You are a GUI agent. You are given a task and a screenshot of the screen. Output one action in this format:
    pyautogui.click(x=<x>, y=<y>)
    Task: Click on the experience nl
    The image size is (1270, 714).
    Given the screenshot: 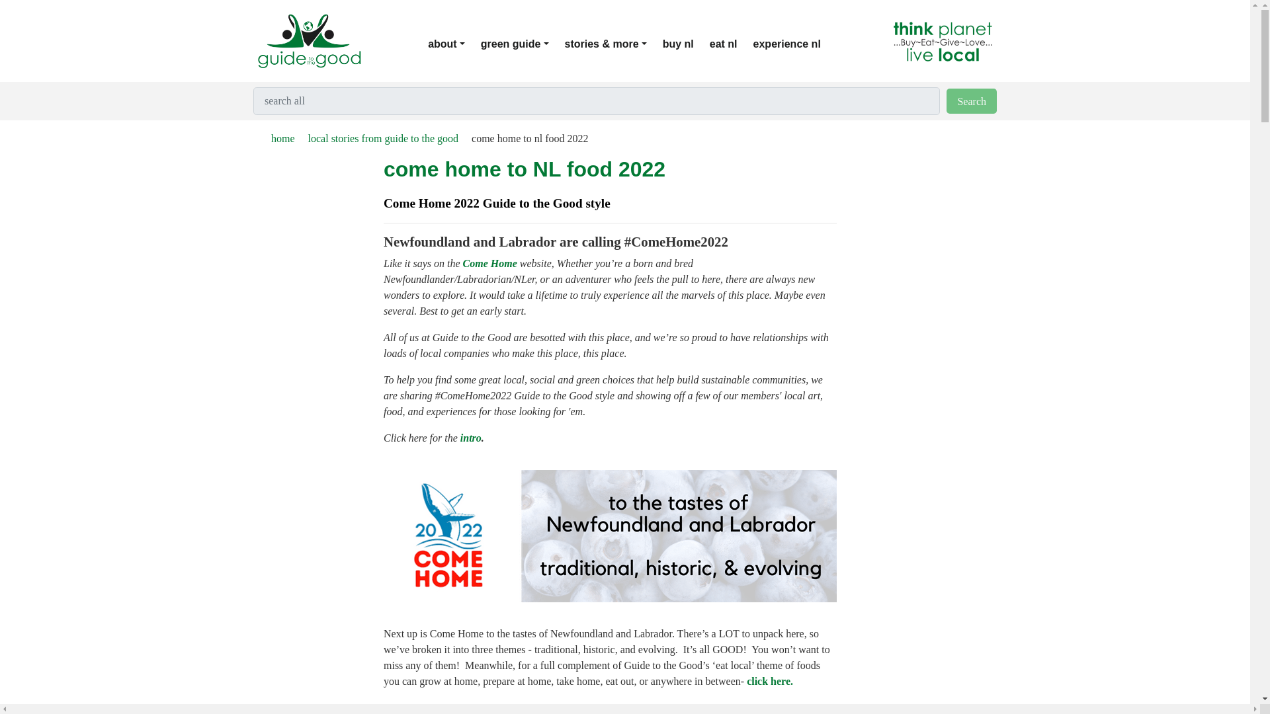 What is the action you would take?
    pyautogui.click(x=795, y=44)
    